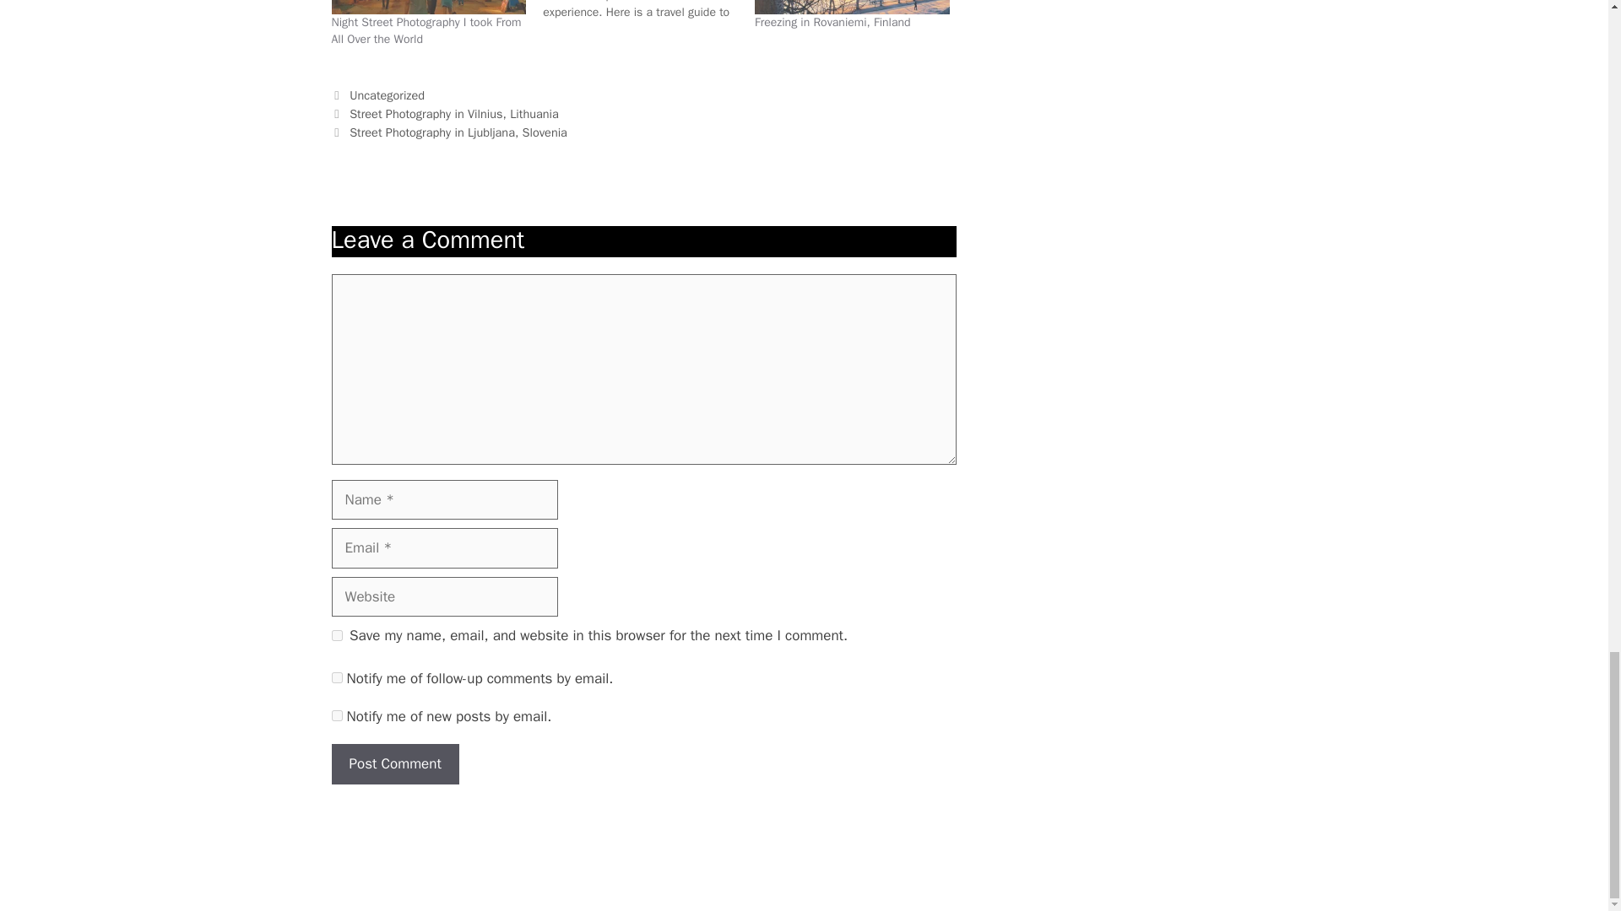 The image size is (1621, 911). I want to click on Street Photography in Vilnius, Lithuania, so click(454, 113).